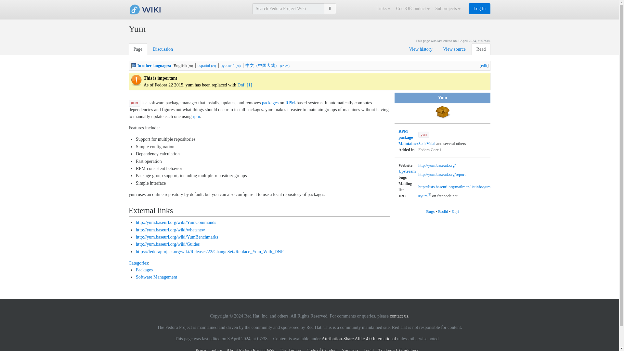 This screenshot has height=351, width=624. Describe the element at coordinates (144, 270) in the screenshot. I see `Category:Packages` at that location.